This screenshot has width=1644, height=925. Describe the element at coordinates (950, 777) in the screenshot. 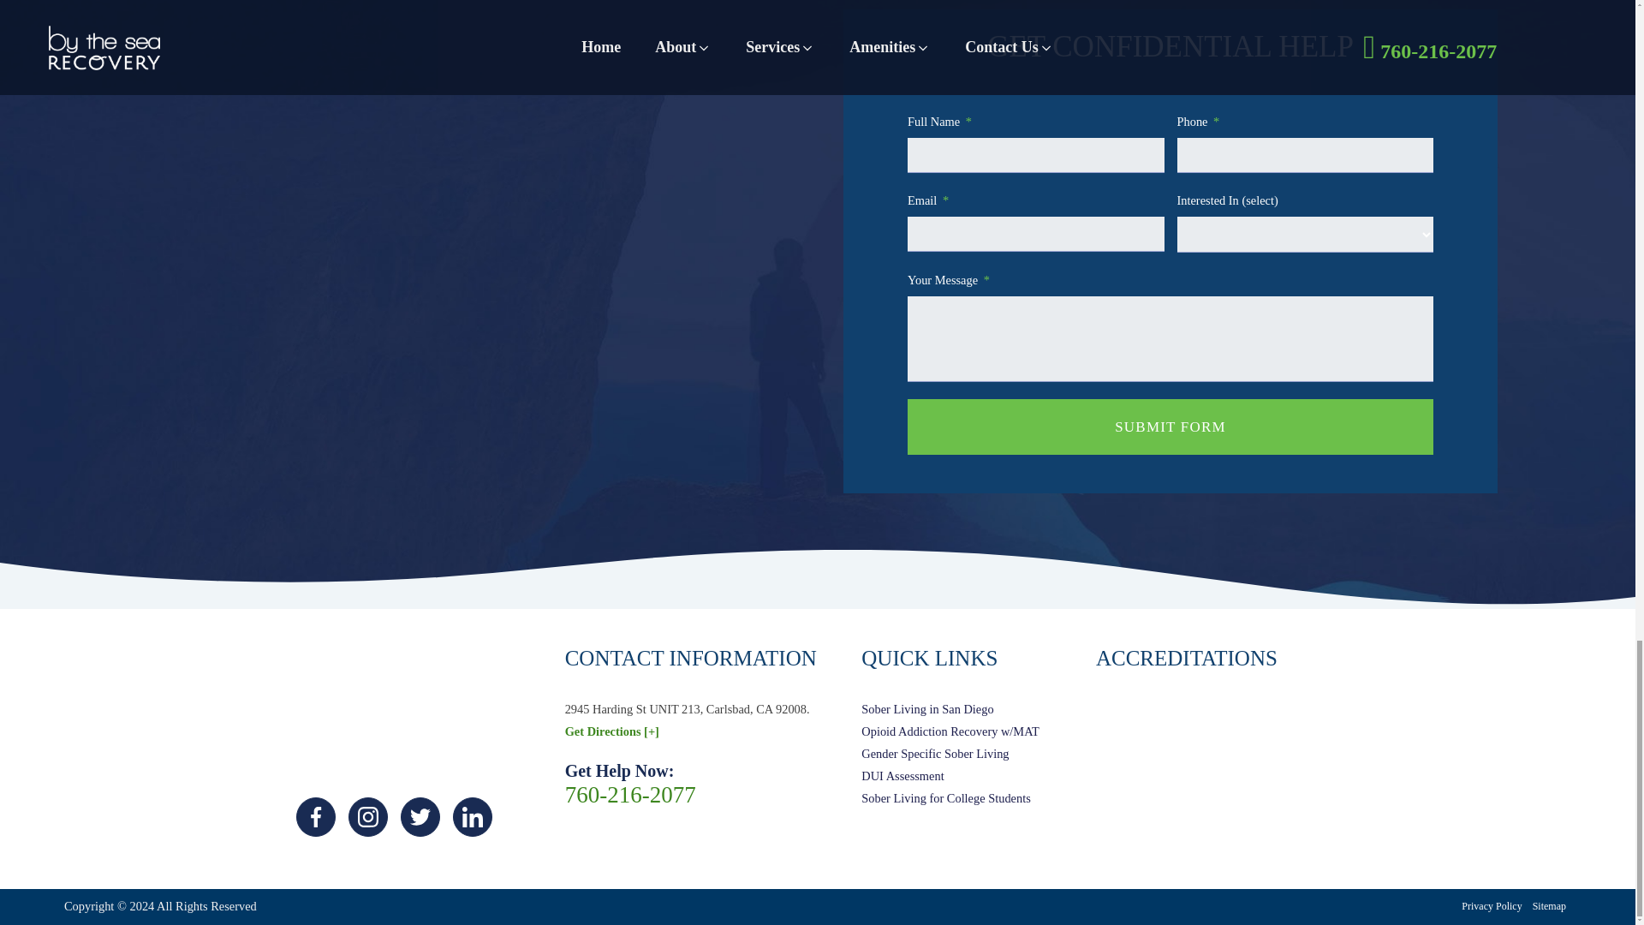

I see `DUI Assessment` at that location.